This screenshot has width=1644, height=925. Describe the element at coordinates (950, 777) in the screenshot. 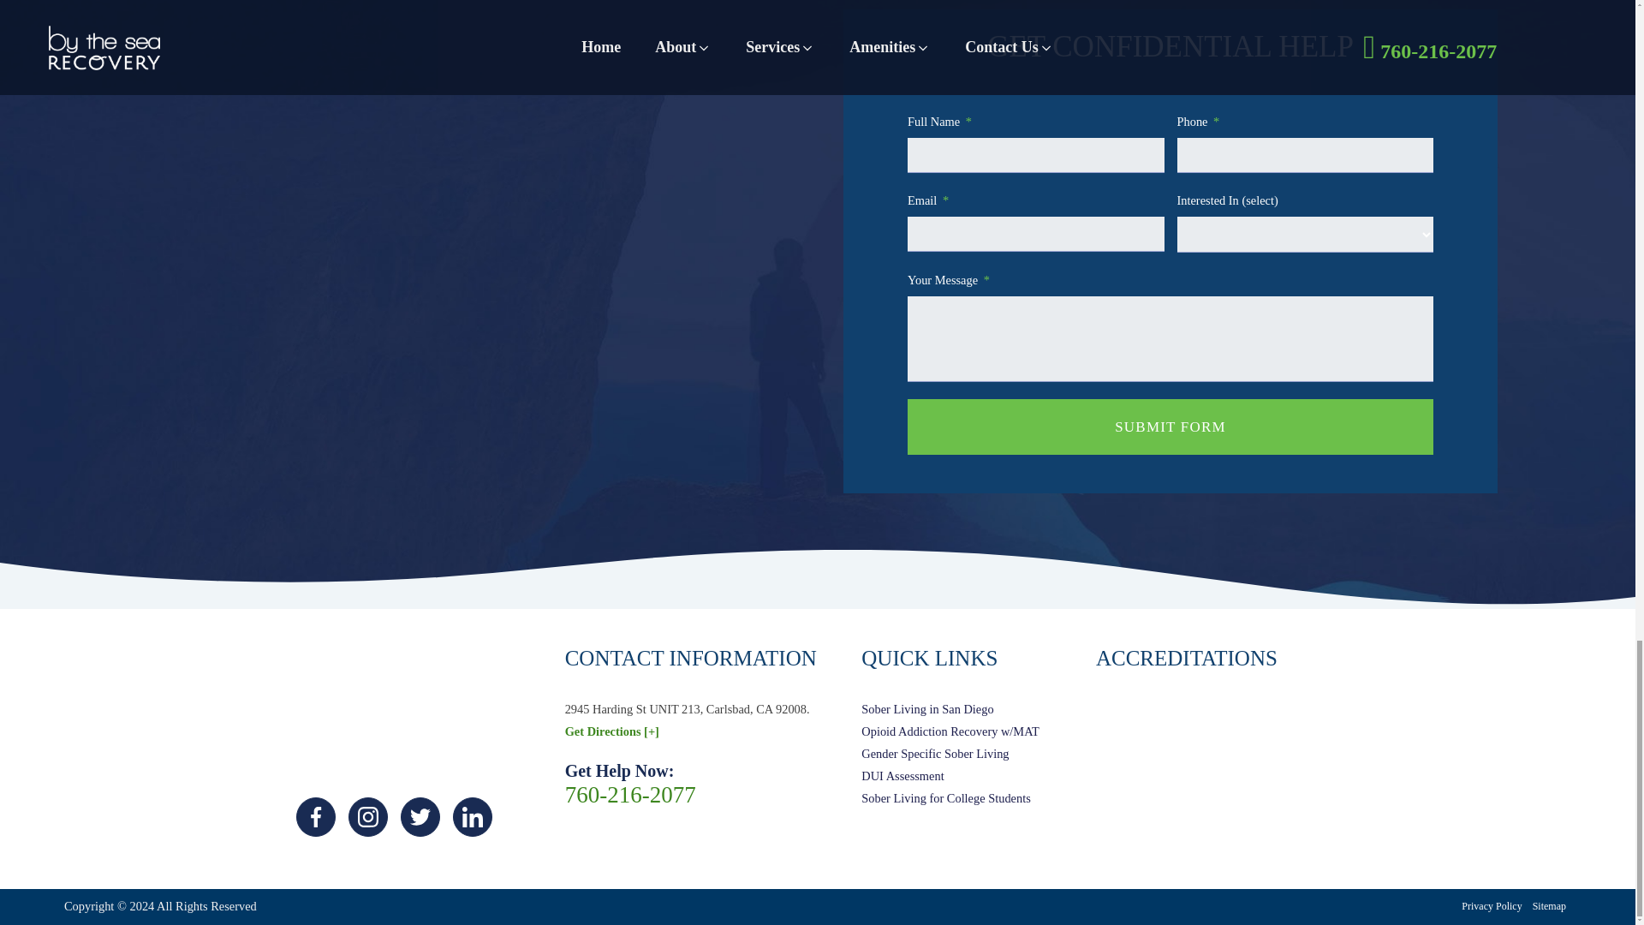

I see `DUI Assessment` at that location.